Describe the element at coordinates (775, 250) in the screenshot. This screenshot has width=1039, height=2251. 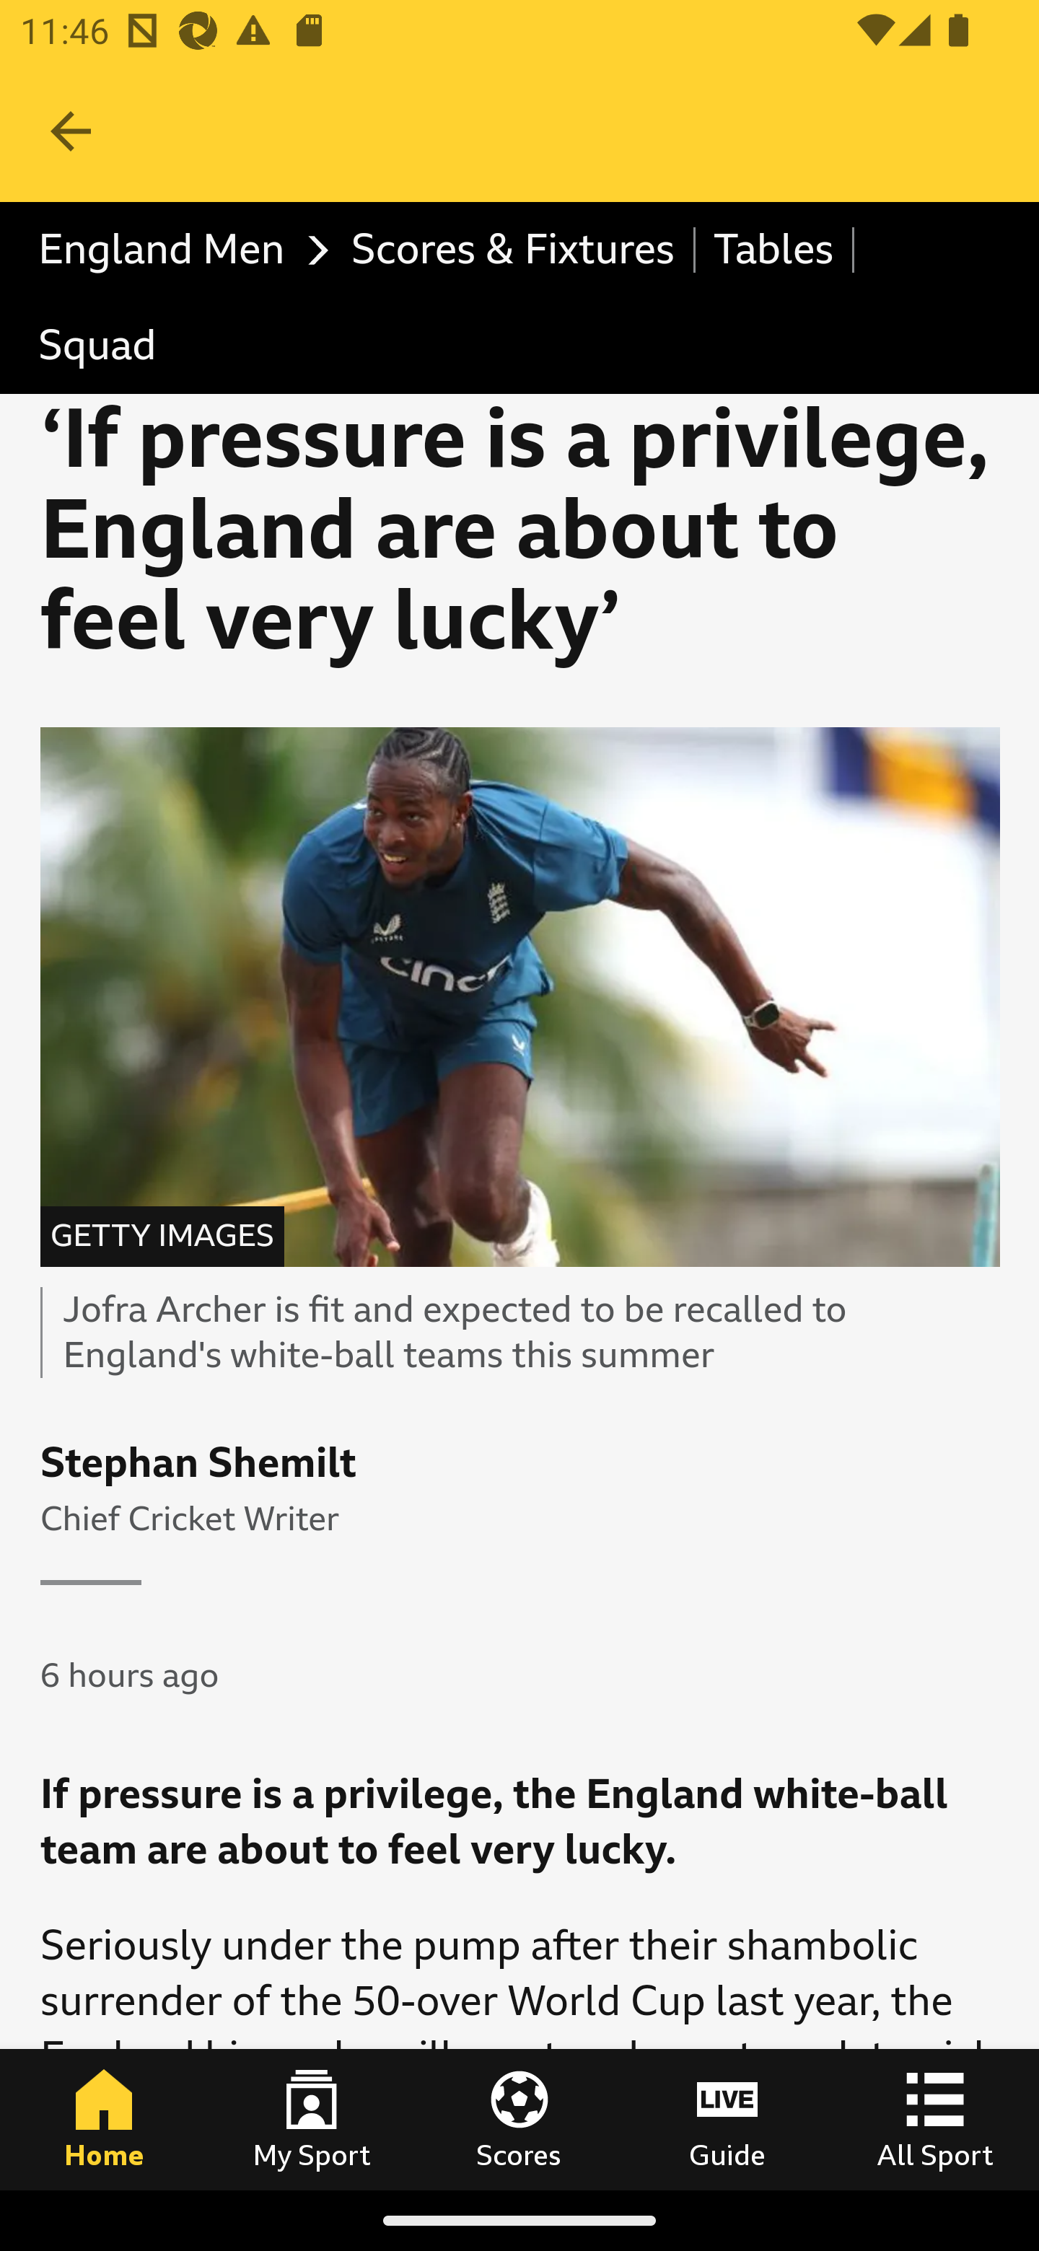
I see `Tables` at that location.